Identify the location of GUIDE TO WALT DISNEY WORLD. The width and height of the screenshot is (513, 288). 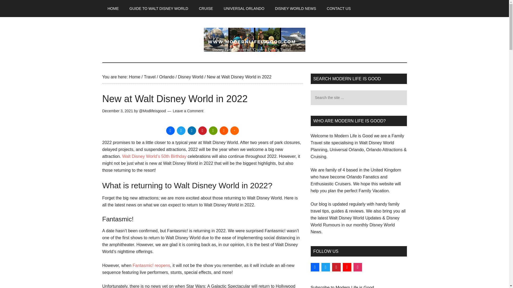
(159, 9).